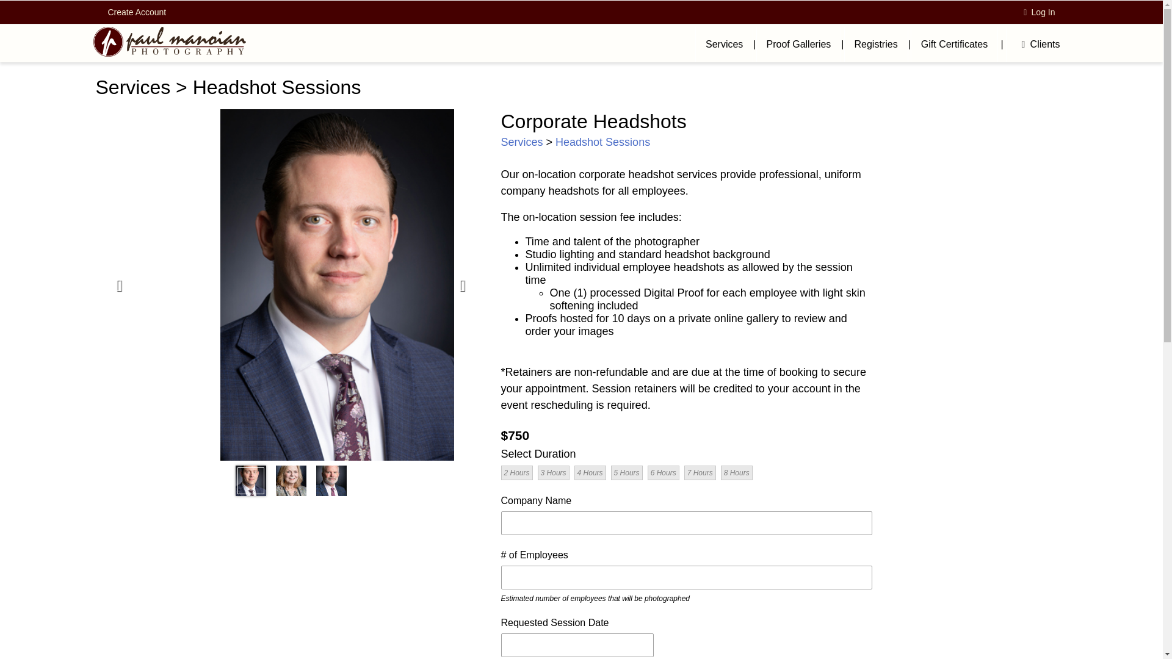 The width and height of the screenshot is (1172, 659). I want to click on Services, so click(521, 142).